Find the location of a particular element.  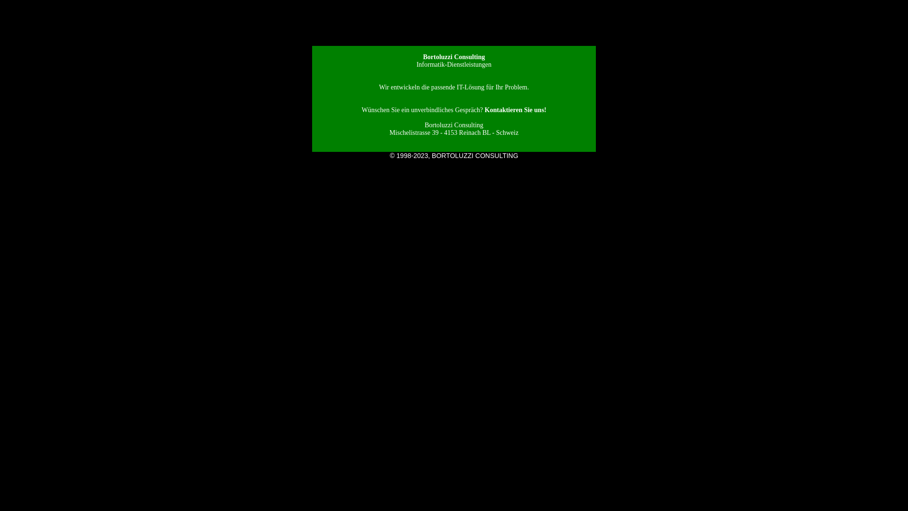

Kontaktieren Sie uns! is located at coordinates (515, 110).